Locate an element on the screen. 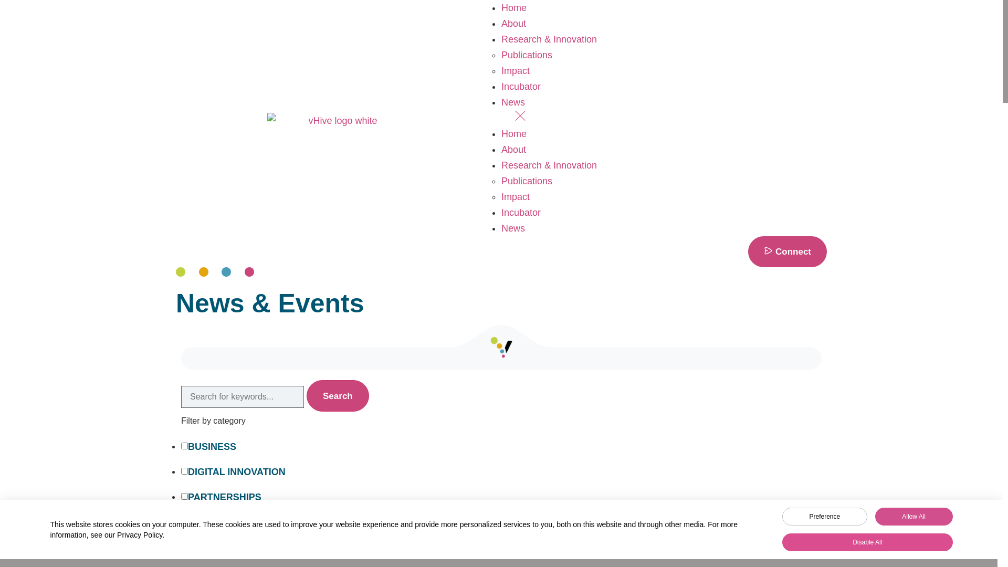 This screenshot has width=1008, height=567. About is located at coordinates (513, 24).